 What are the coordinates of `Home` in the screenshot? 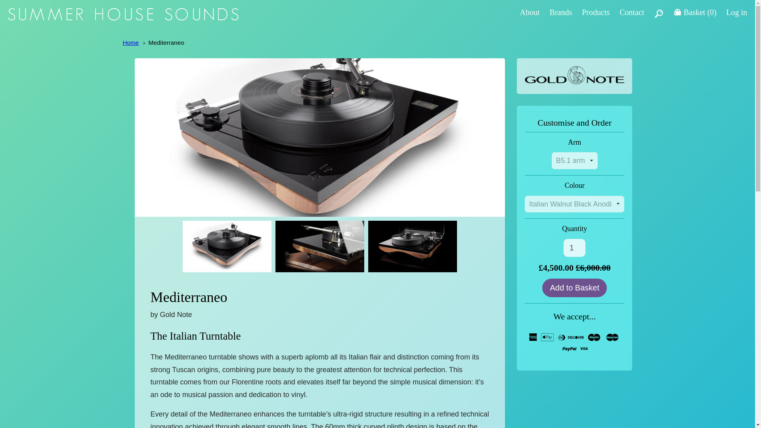 It's located at (131, 42).